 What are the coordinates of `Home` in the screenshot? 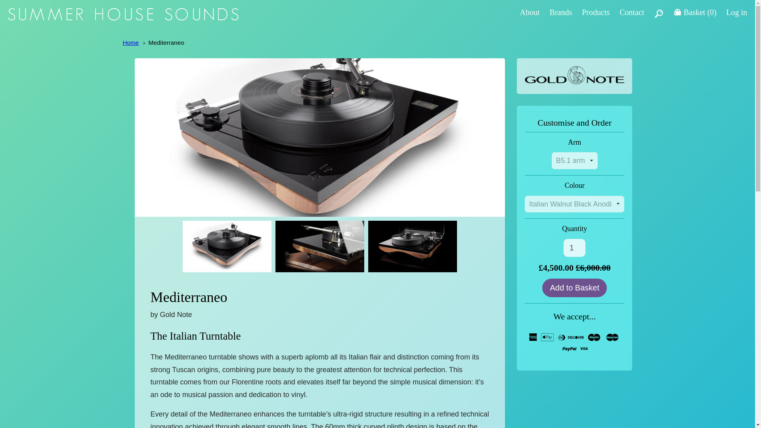 It's located at (131, 42).